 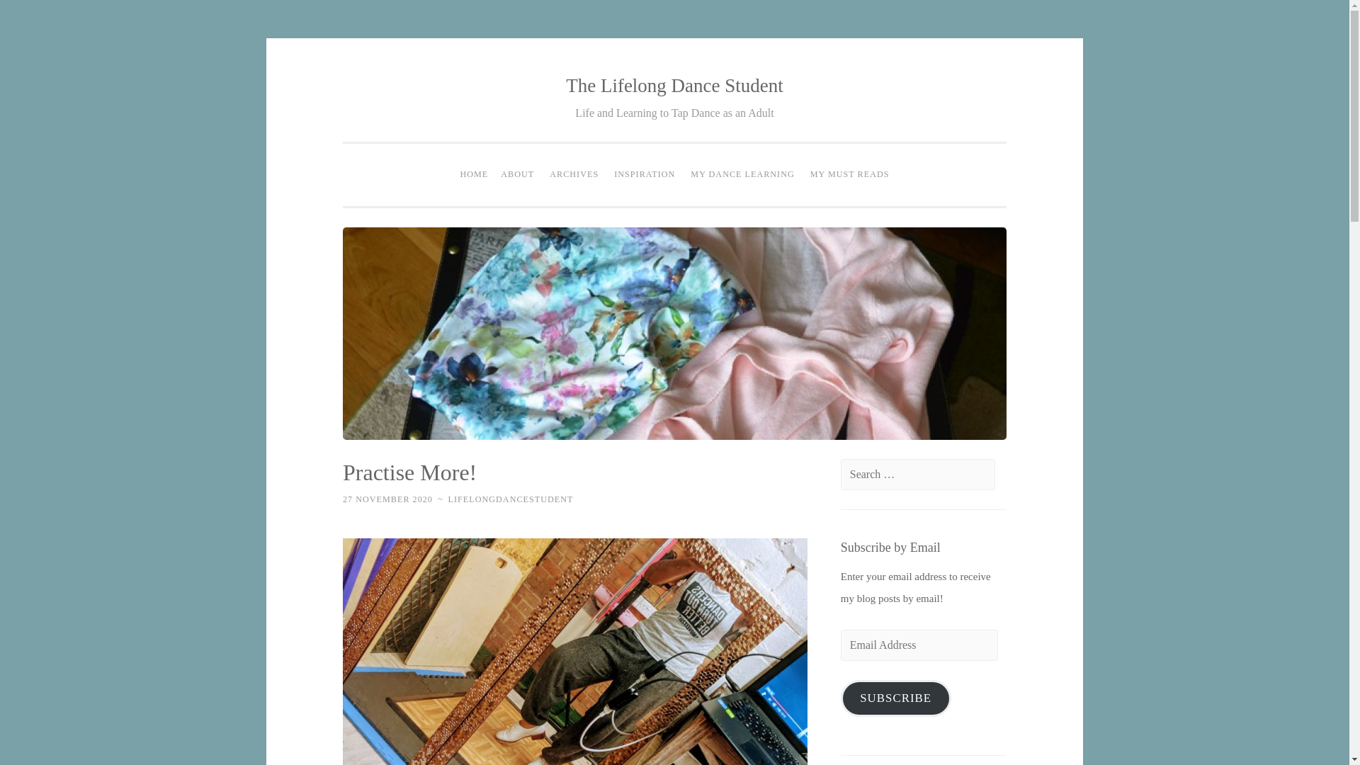 What do you see at coordinates (574, 174) in the screenshot?
I see `ARCHIVES` at bounding box center [574, 174].